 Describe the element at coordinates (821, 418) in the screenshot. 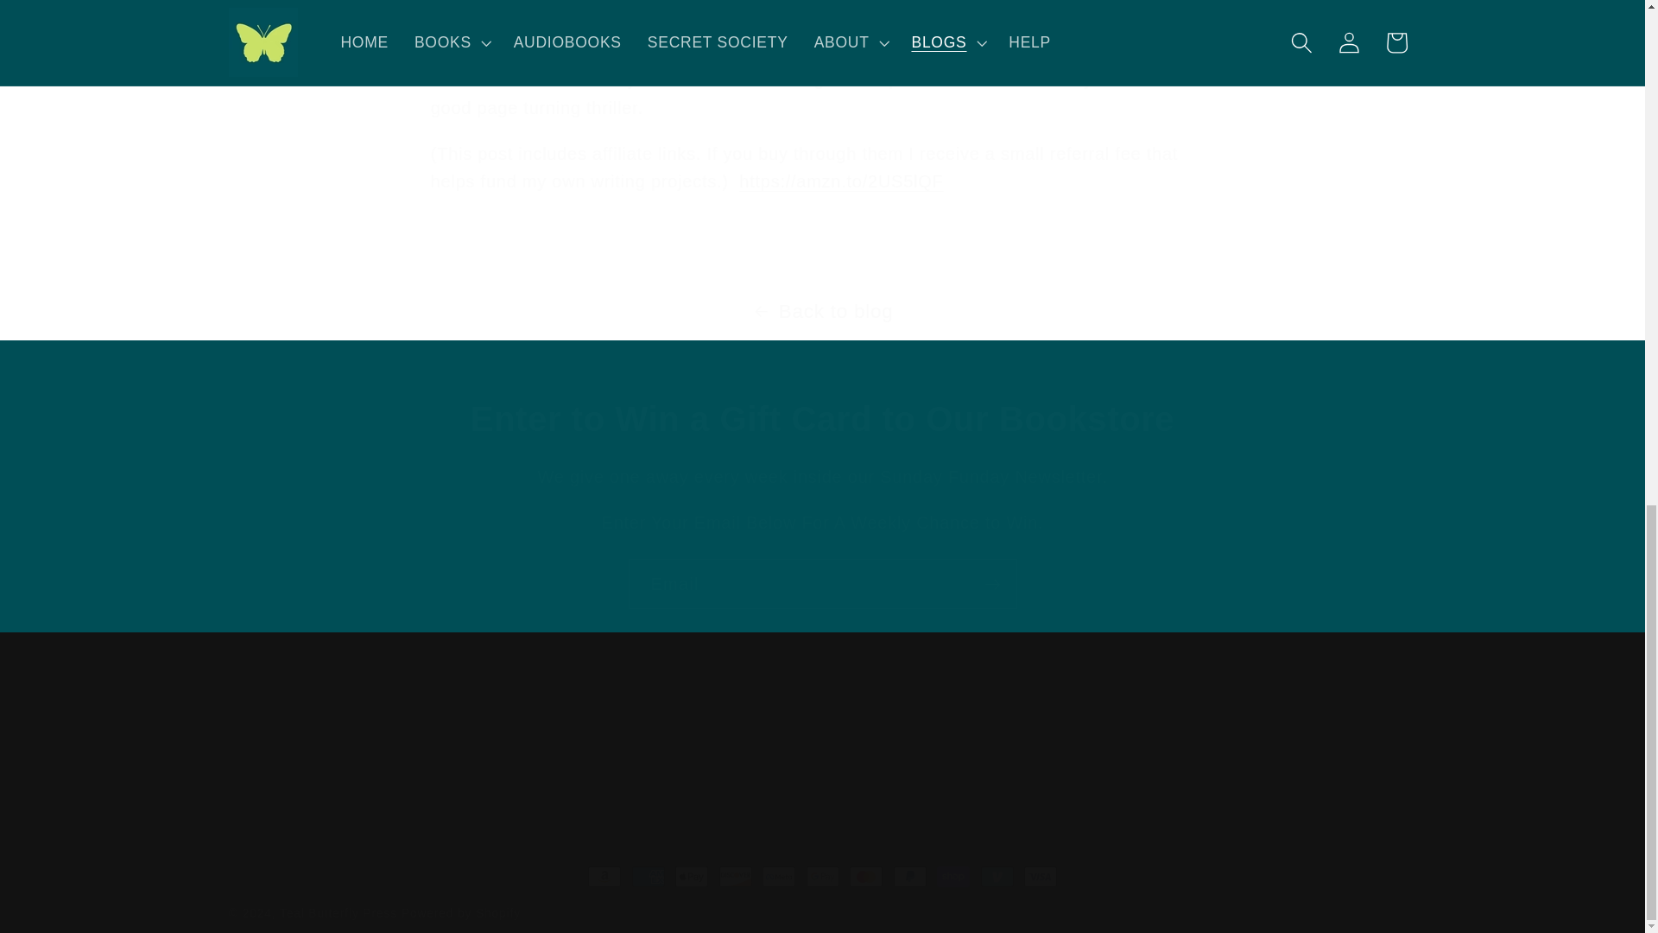

I see `Enter to Win a Gift Card to Our Bookstore` at that location.